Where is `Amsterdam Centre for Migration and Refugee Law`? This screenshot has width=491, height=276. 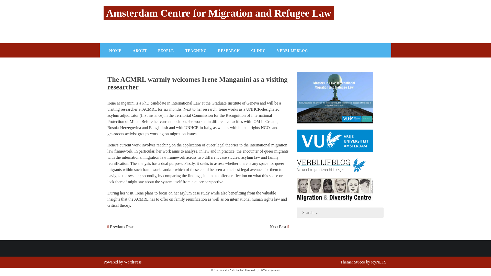
Amsterdam Centre for Migration and Refugee Law is located at coordinates (219, 13).